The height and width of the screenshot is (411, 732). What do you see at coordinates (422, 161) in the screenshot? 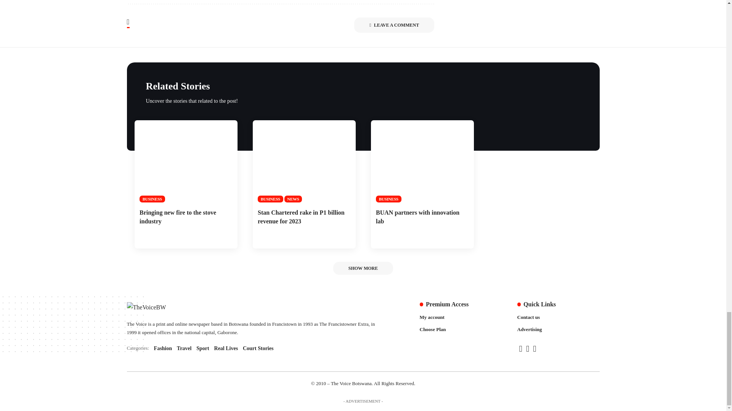
I see `BUAN partners with innovation lab` at bounding box center [422, 161].